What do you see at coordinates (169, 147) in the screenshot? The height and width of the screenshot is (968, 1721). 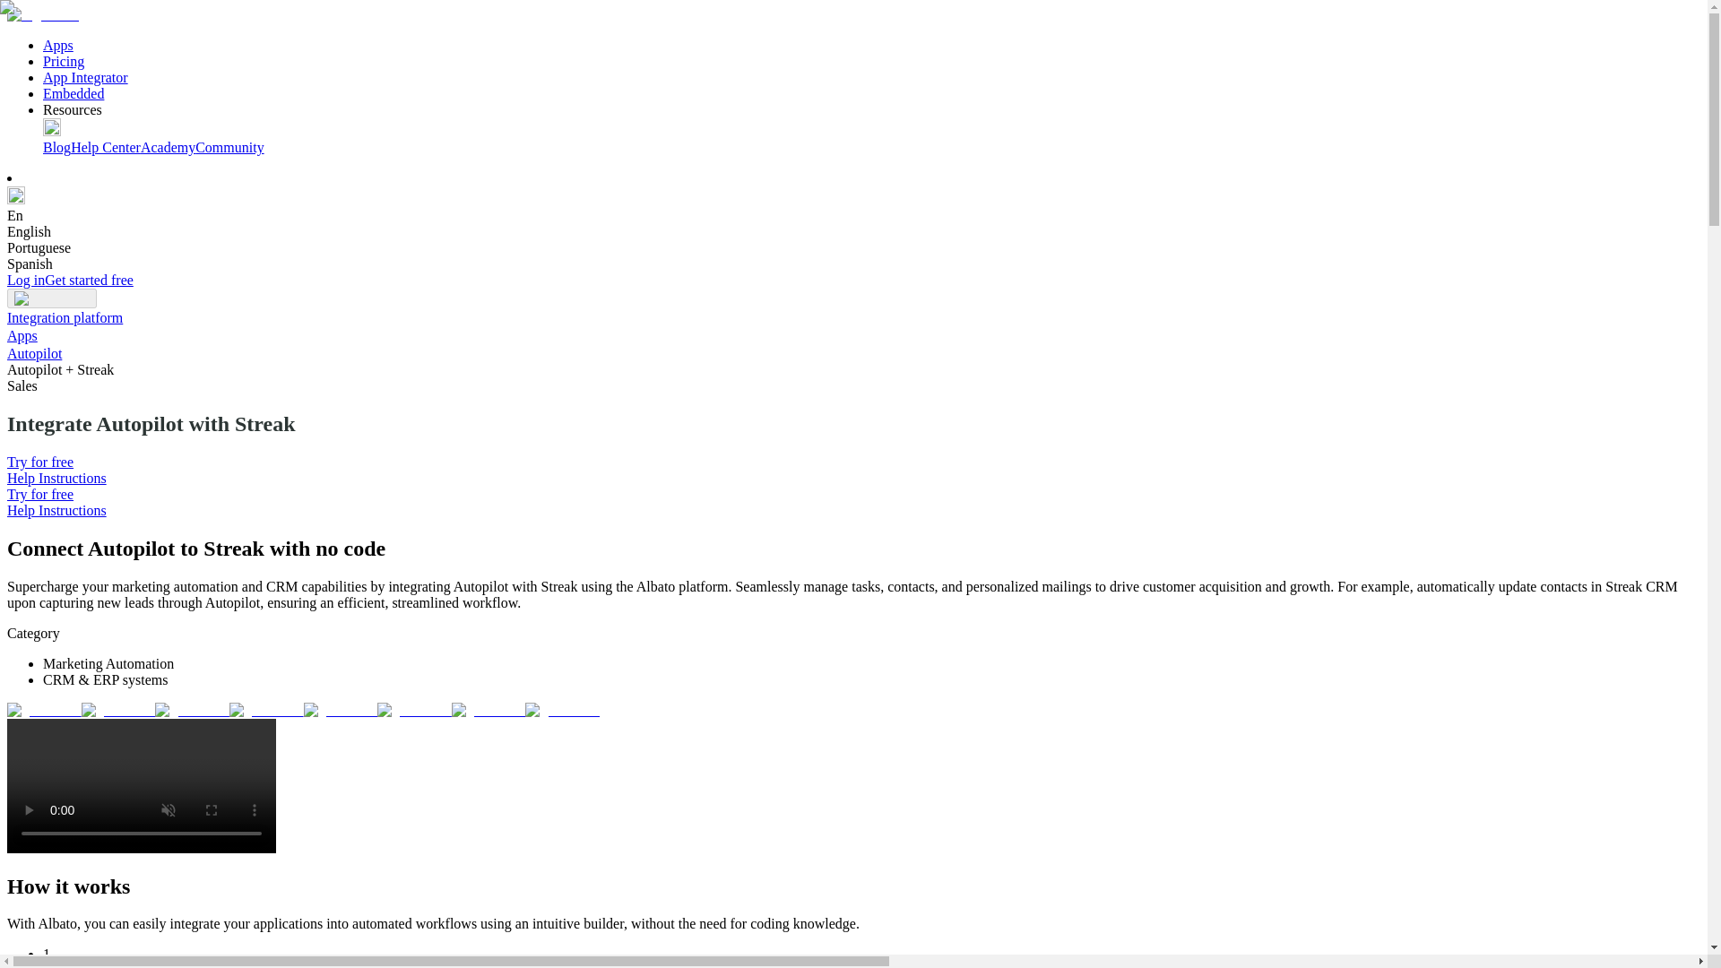 I see `Academy` at bounding box center [169, 147].